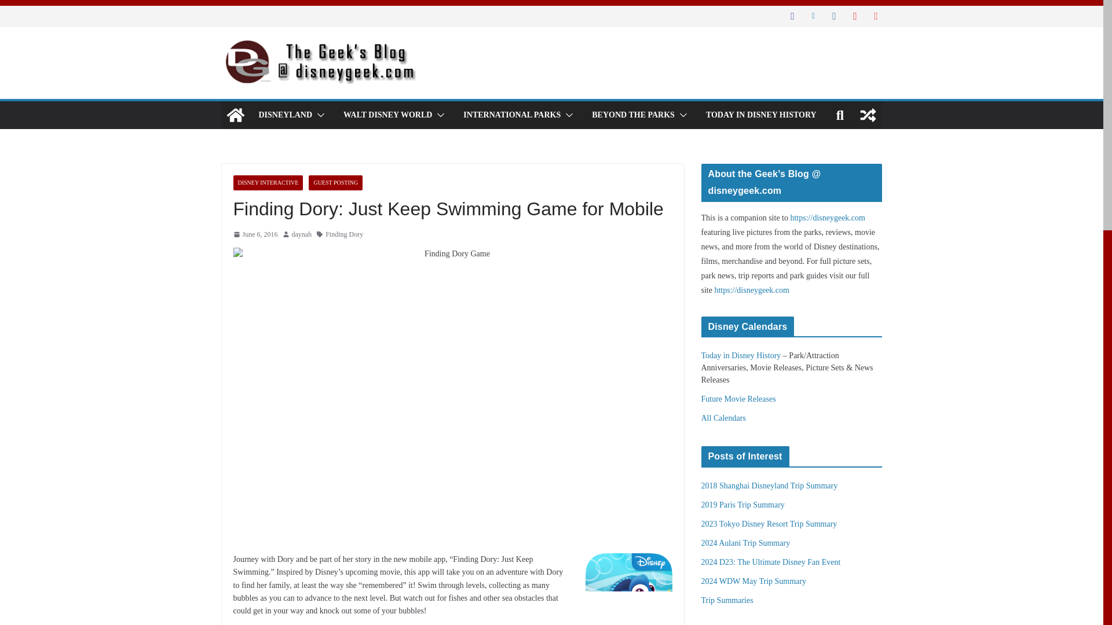 The width and height of the screenshot is (1112, 625). Describe the element at coordinates (255, 235) in the screenshot. I see `5:14 pm` at that location.